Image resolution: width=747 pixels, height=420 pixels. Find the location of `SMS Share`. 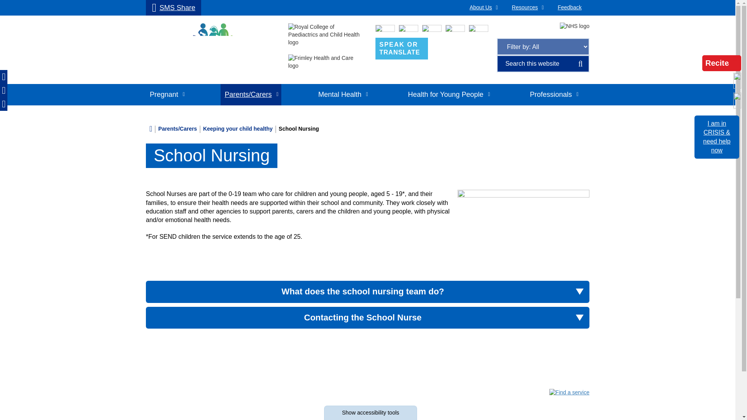

SMS Share is located at coordinates (211, 50).